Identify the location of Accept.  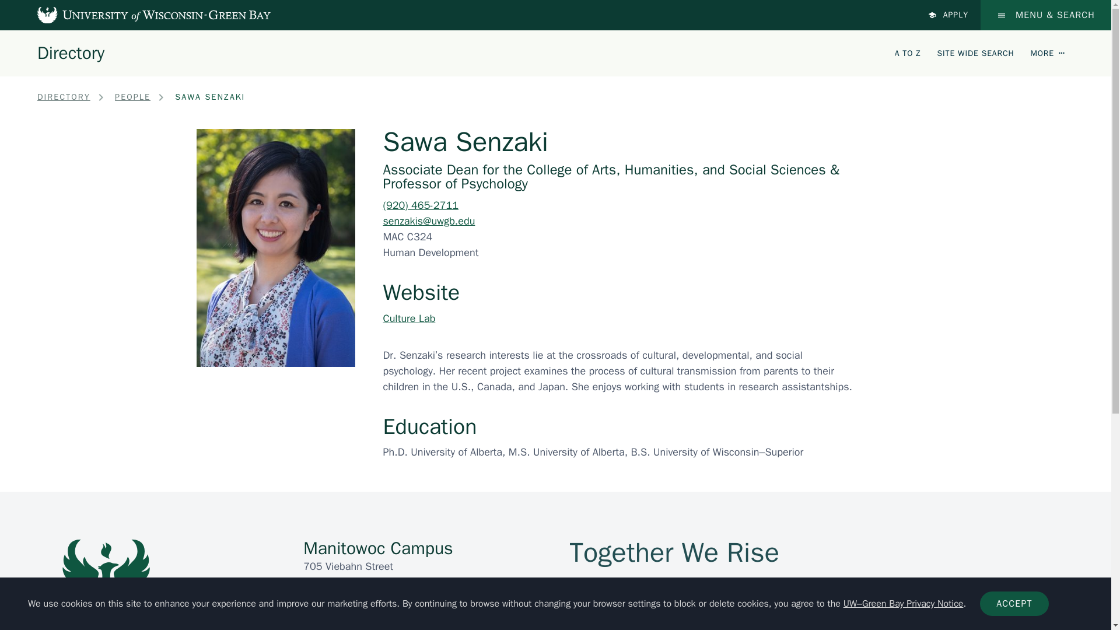
(1014, 604).